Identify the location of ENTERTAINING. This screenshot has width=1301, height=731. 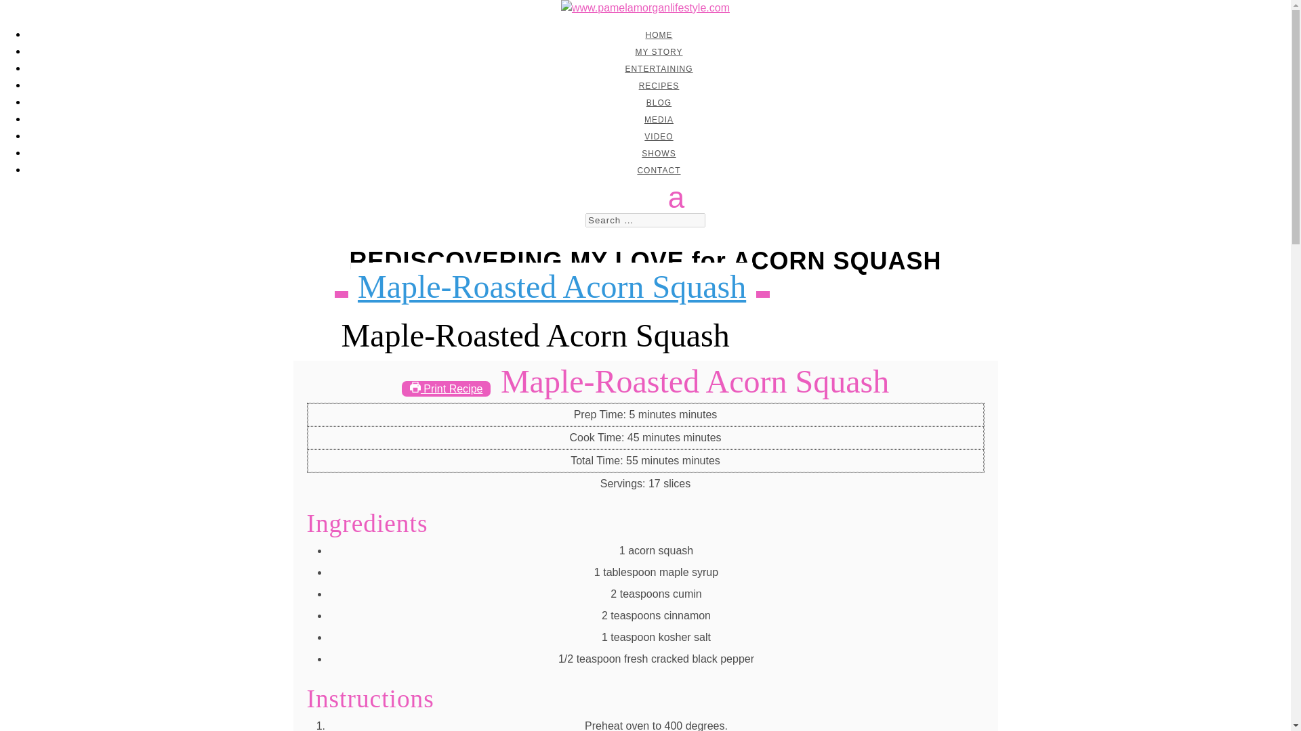
(658, 69).